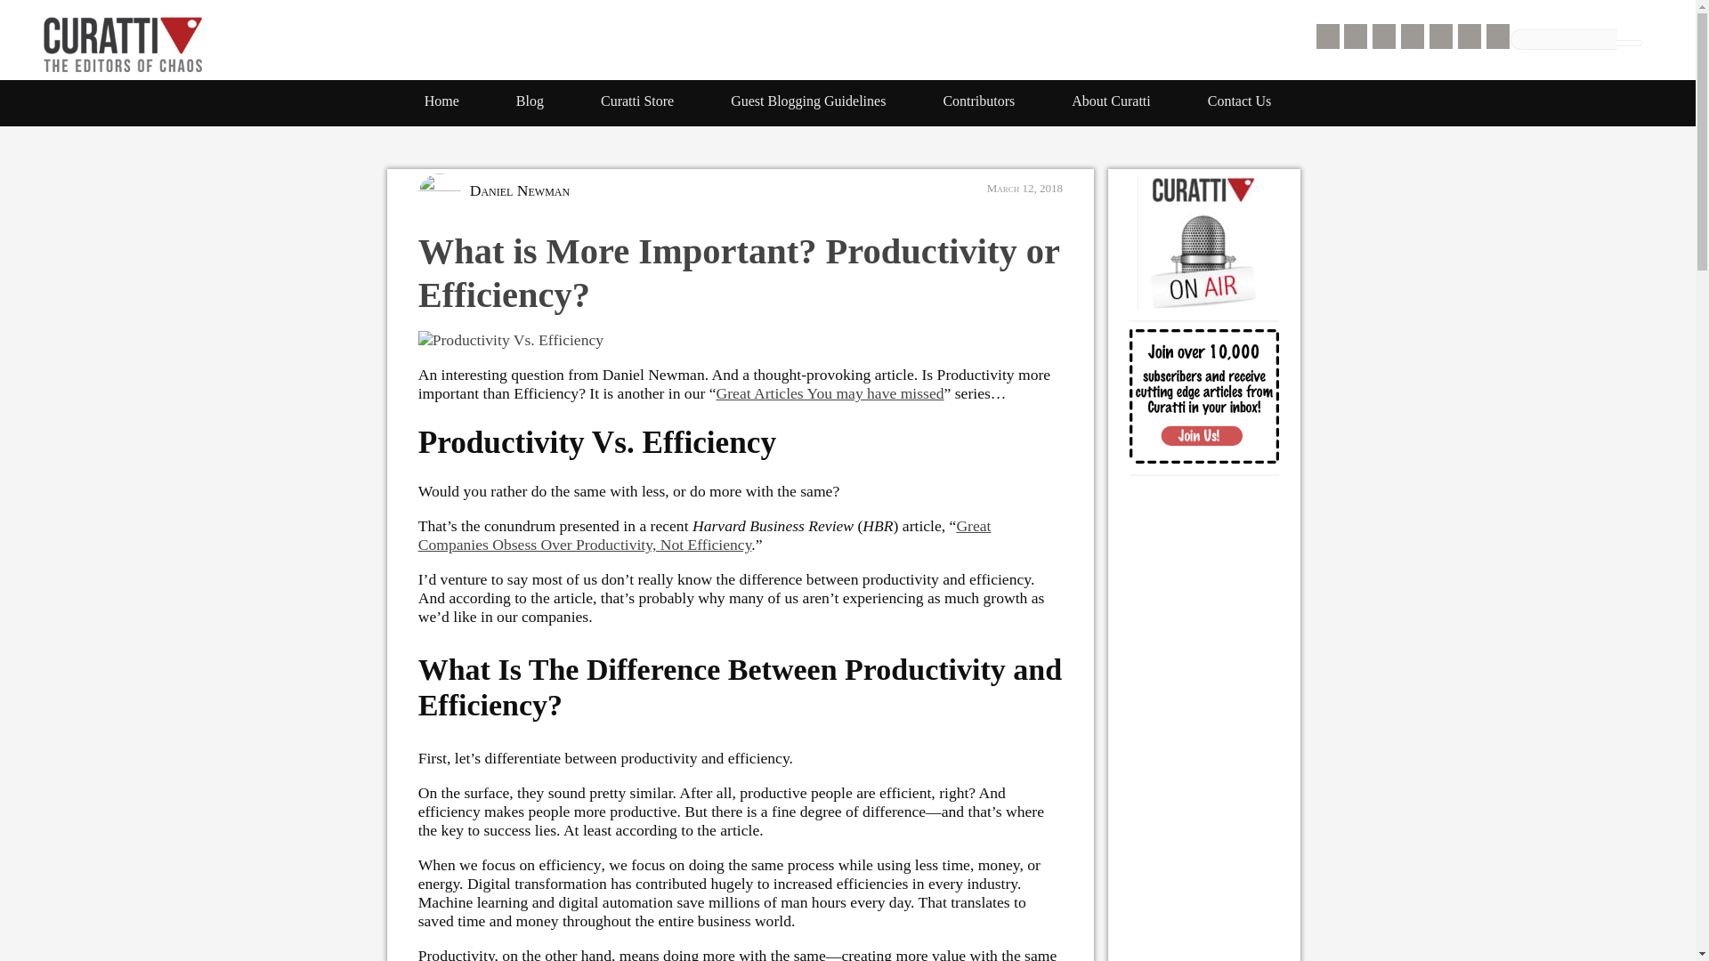 The width and height of the screenshot is (1709, 961). What do you see at coordinates (1111, 101) in the screenshot?
I see `About Curatti` at bounding box center [1111, 101].